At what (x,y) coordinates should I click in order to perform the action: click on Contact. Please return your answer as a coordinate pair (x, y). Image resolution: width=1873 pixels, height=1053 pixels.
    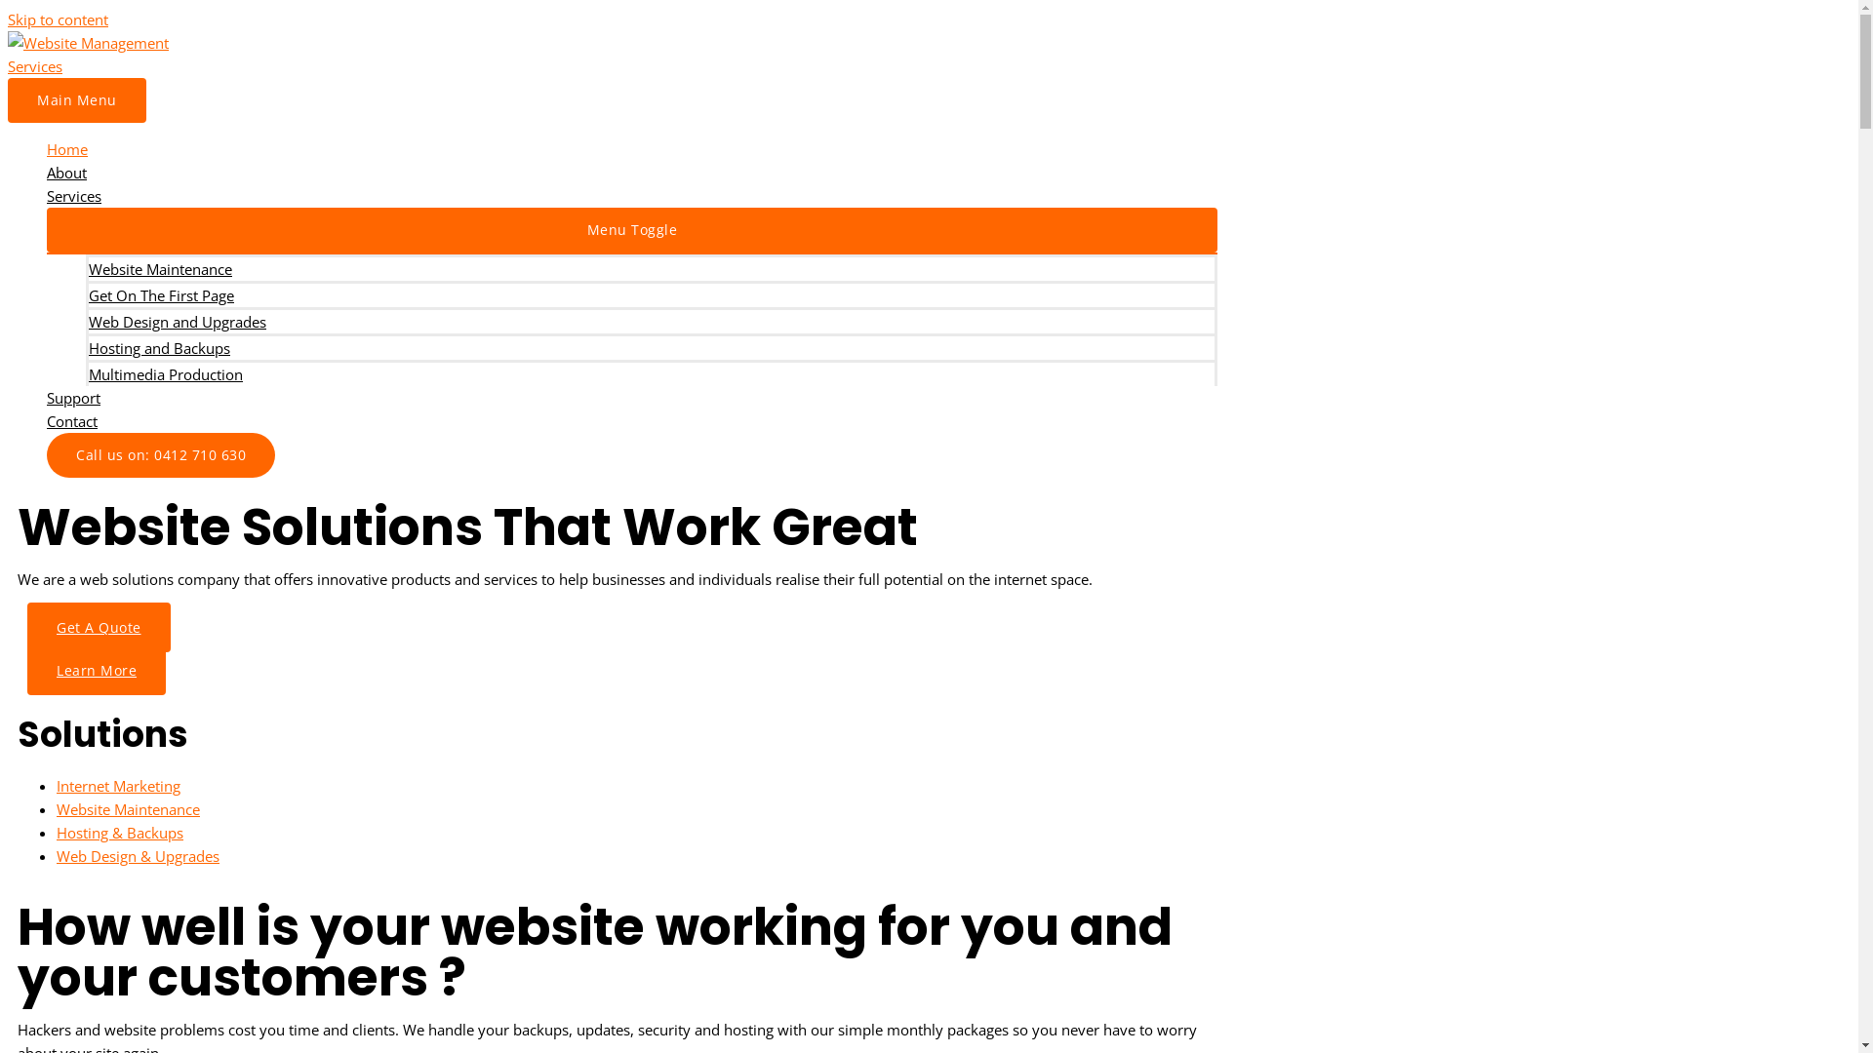
    Looking at the image, I should click on (632, 421).